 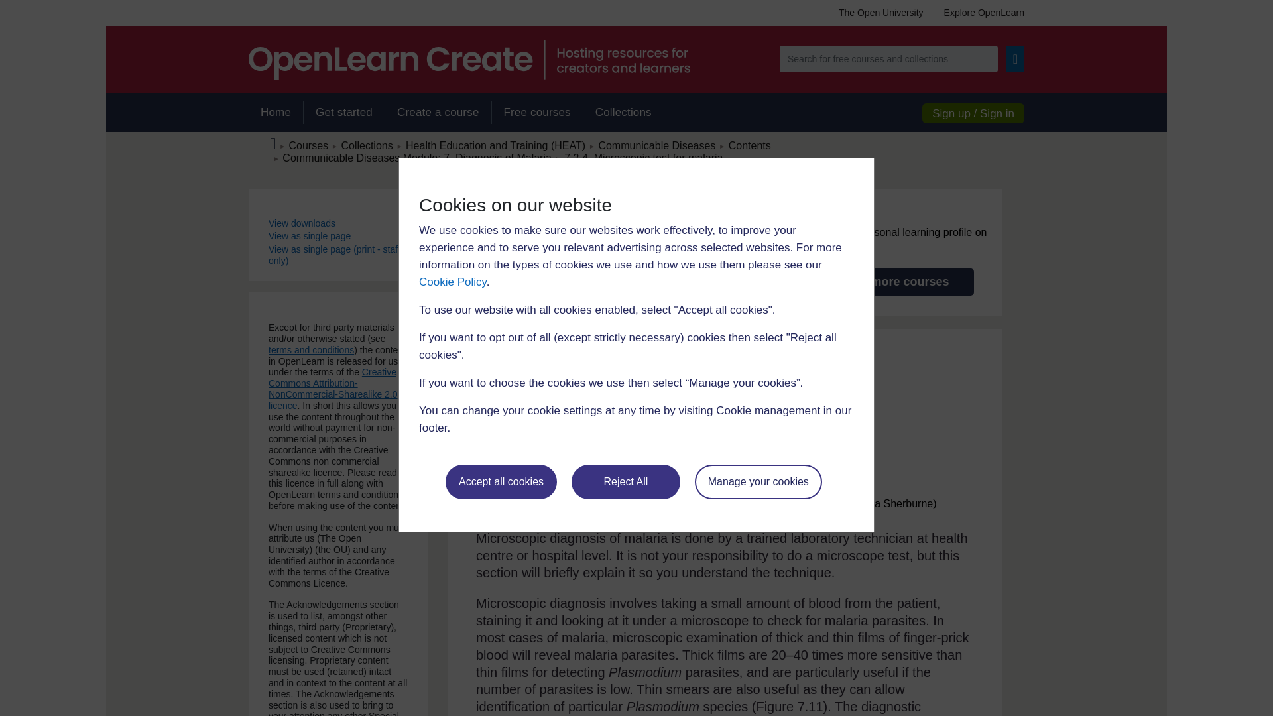 What do you see at coordinates (501, 481) in the screenshot?
I see `Accept all cookies` at bounding box center [501, 481].